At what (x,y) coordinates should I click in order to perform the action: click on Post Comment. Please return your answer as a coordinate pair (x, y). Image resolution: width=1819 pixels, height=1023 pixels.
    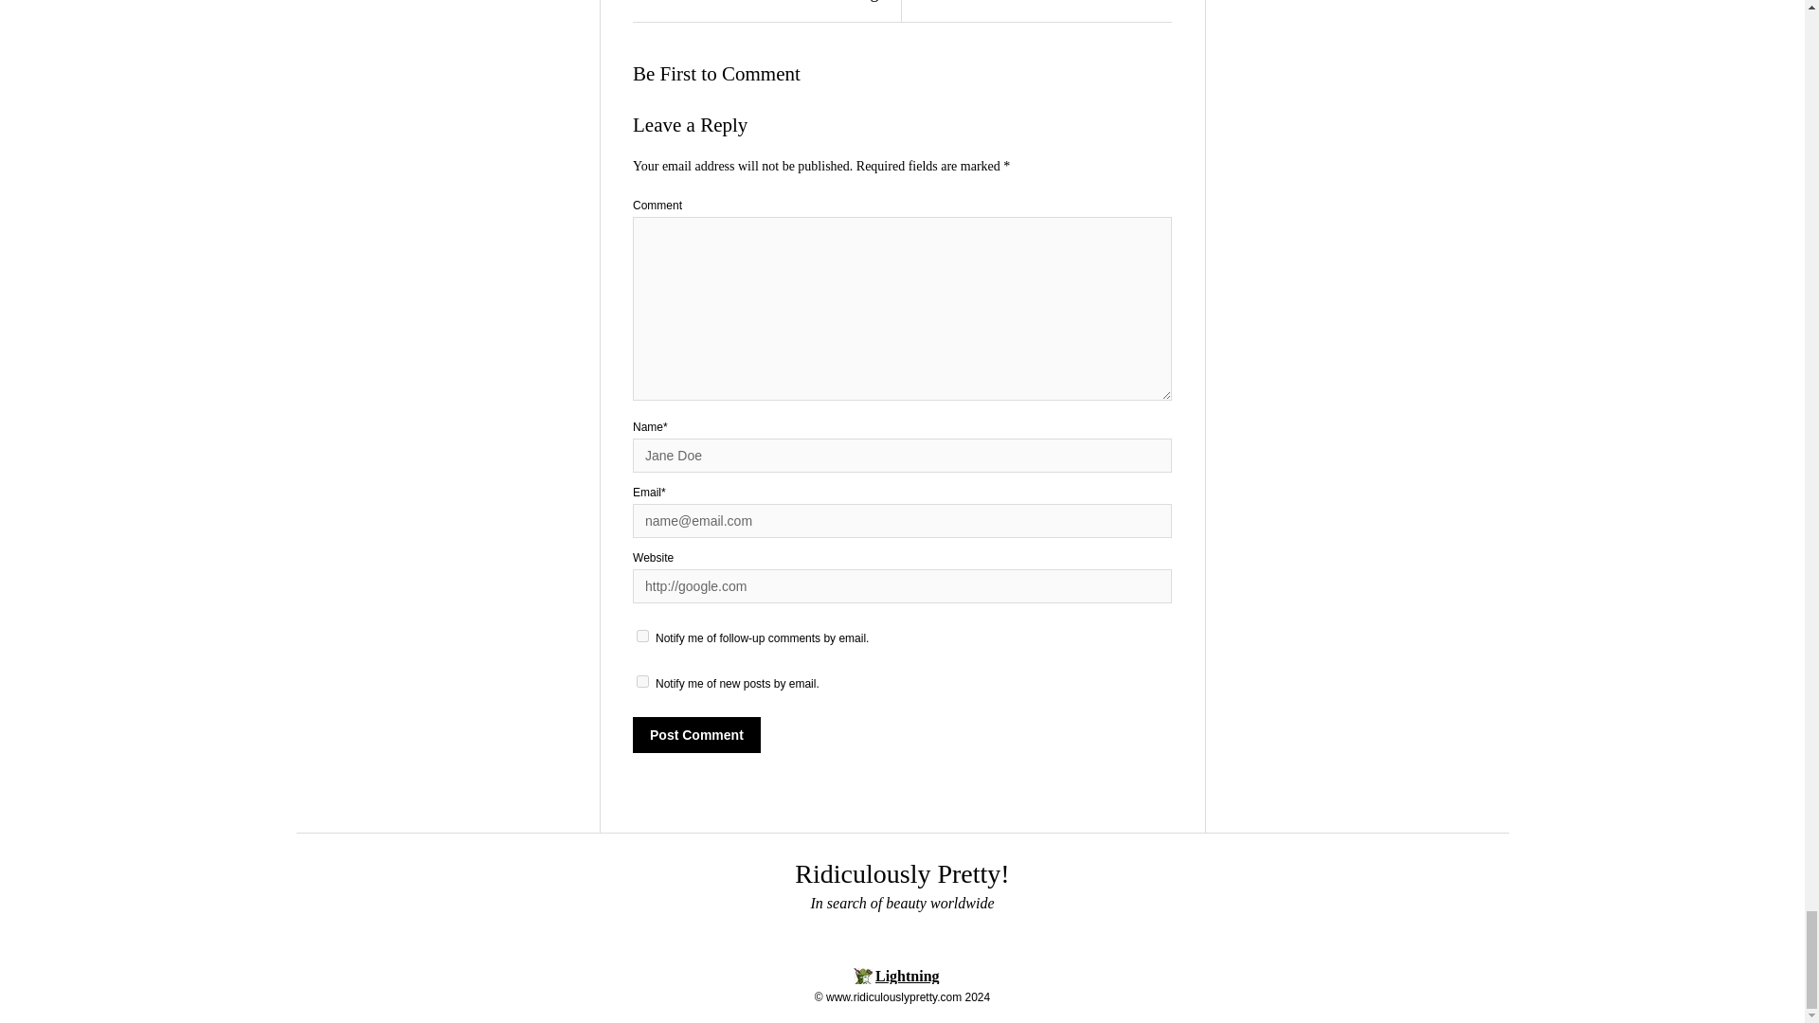
    Looking at the image, I should click on (696, 735).